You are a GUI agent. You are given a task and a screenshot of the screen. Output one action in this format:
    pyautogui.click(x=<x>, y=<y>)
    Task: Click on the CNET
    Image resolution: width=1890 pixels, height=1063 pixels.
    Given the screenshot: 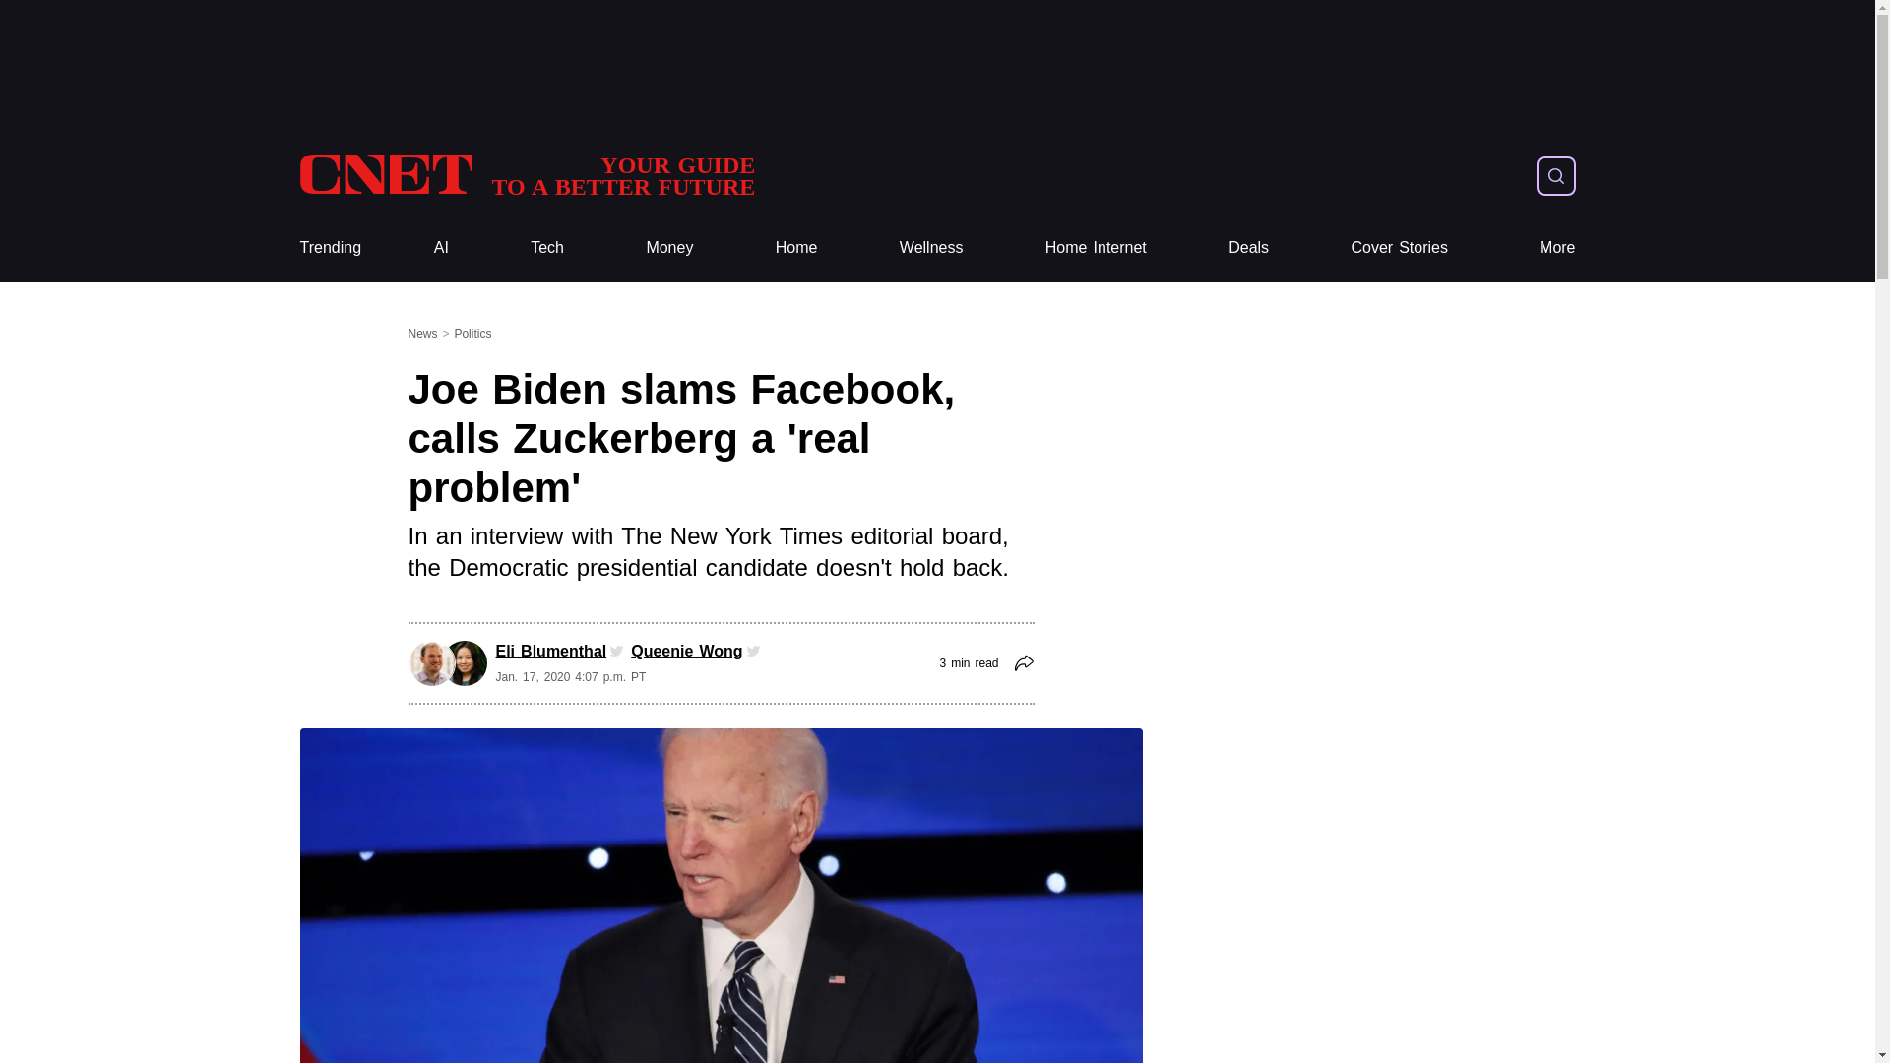 What is the action you would take?
    pyautogui.click(x=526, y=175)
    